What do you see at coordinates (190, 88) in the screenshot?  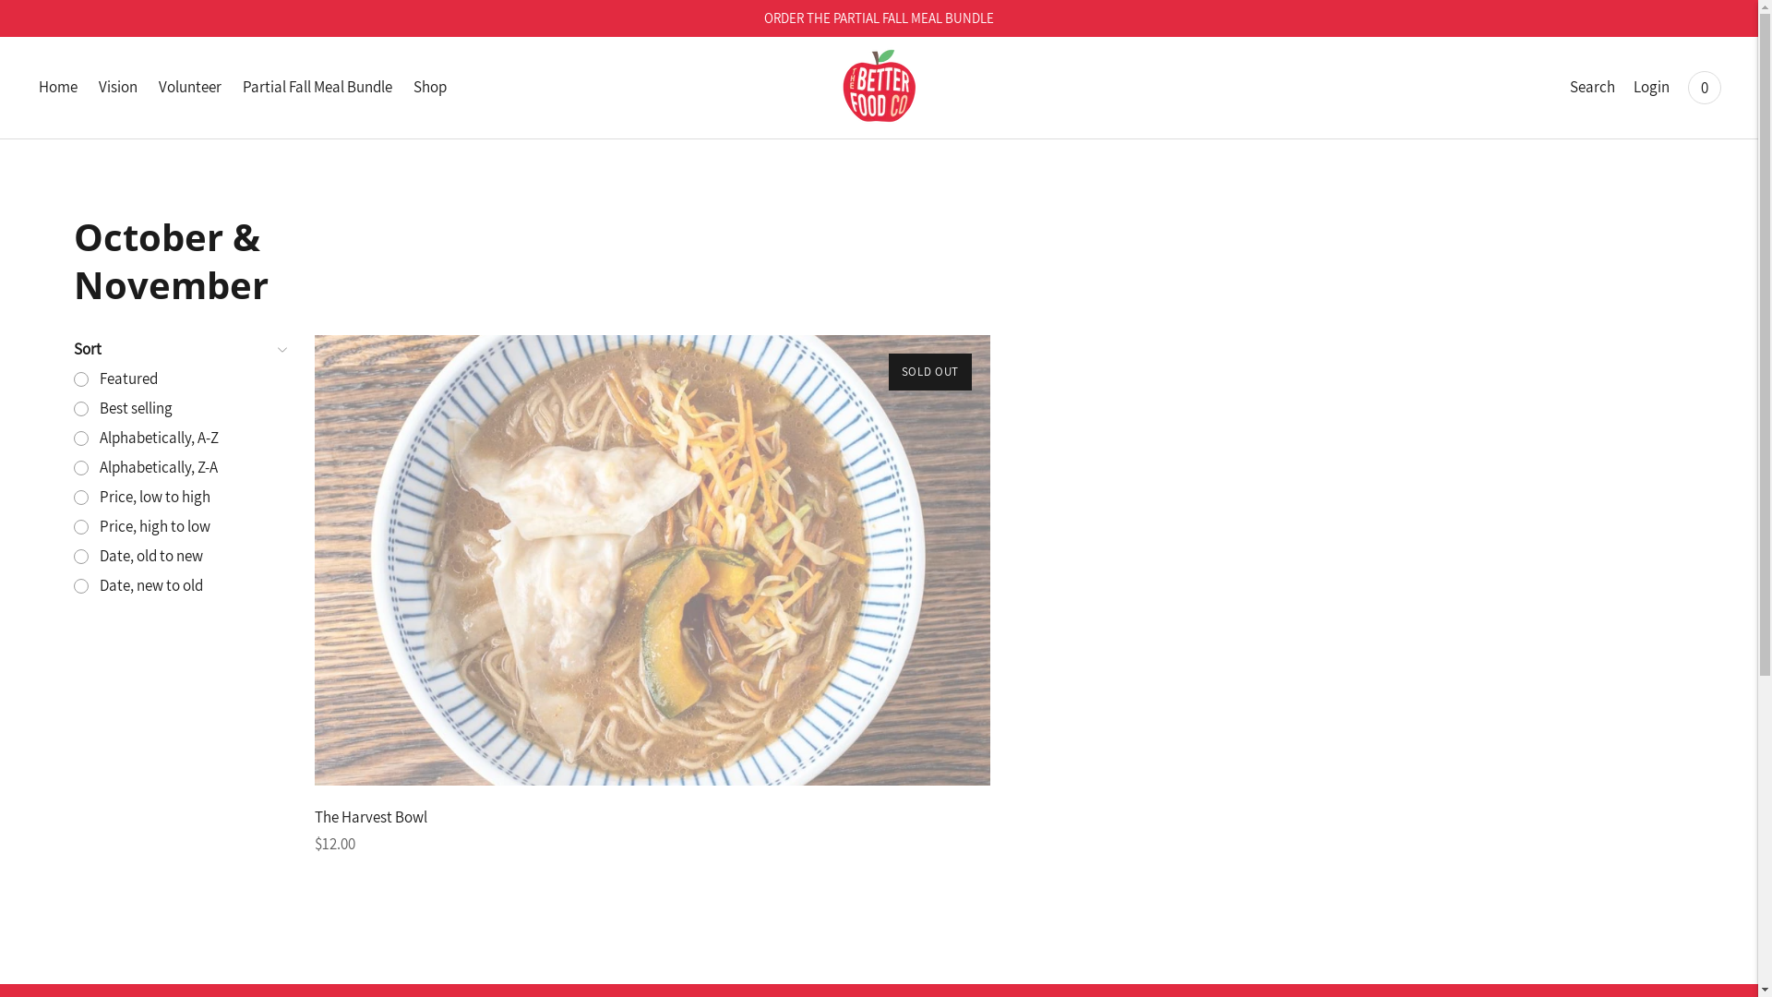 I see `Volunteer` at bounding box center [190, 88].